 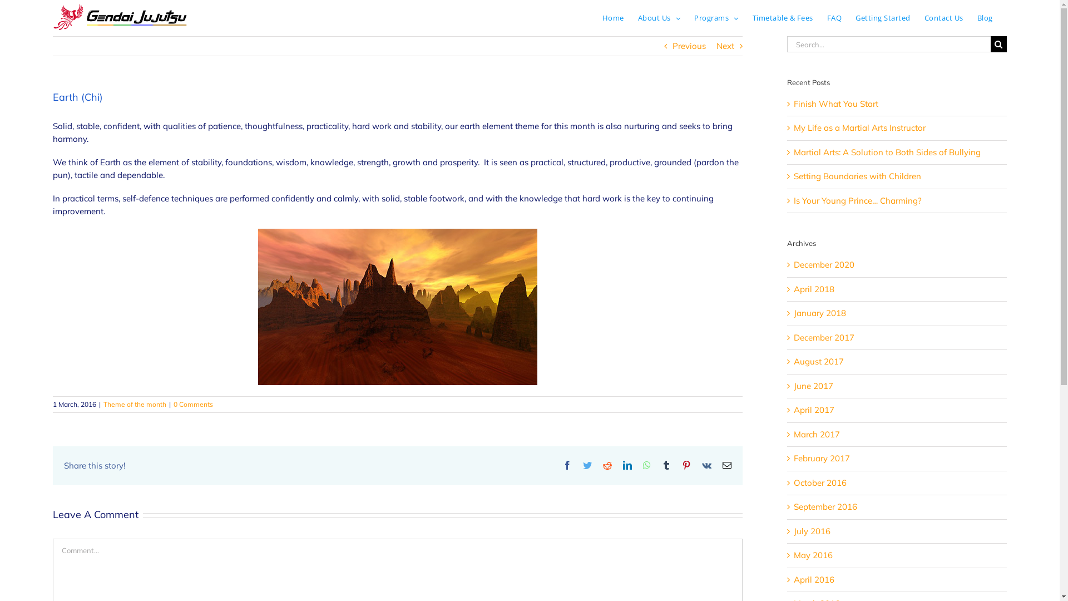 What do you see at coordinates (825, 506) in the screenshot?
I see `September 2016` at bounding box center [825, 506].